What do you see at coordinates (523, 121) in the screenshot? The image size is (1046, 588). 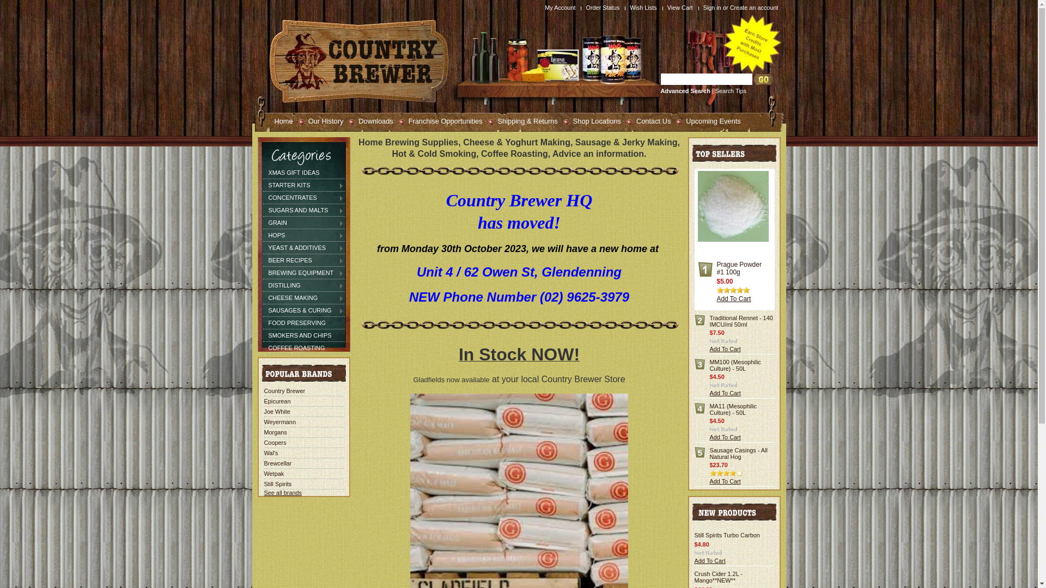 I see `Shipping & Returns` at bounding box center [523, 121].